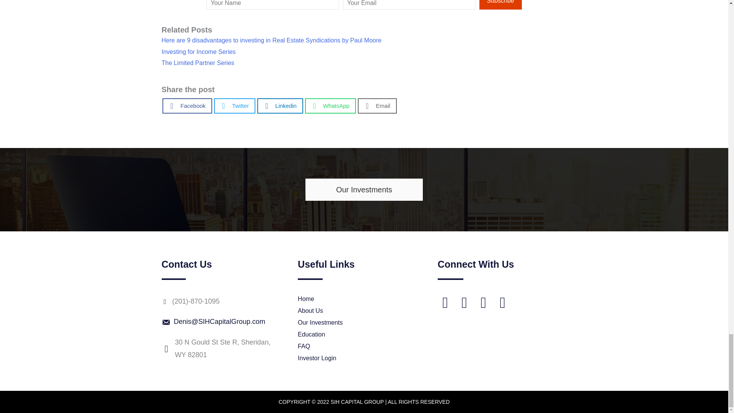 The width and height of the screenshot is (734, 413). I want to click on Subscribe, so click(500, 5).